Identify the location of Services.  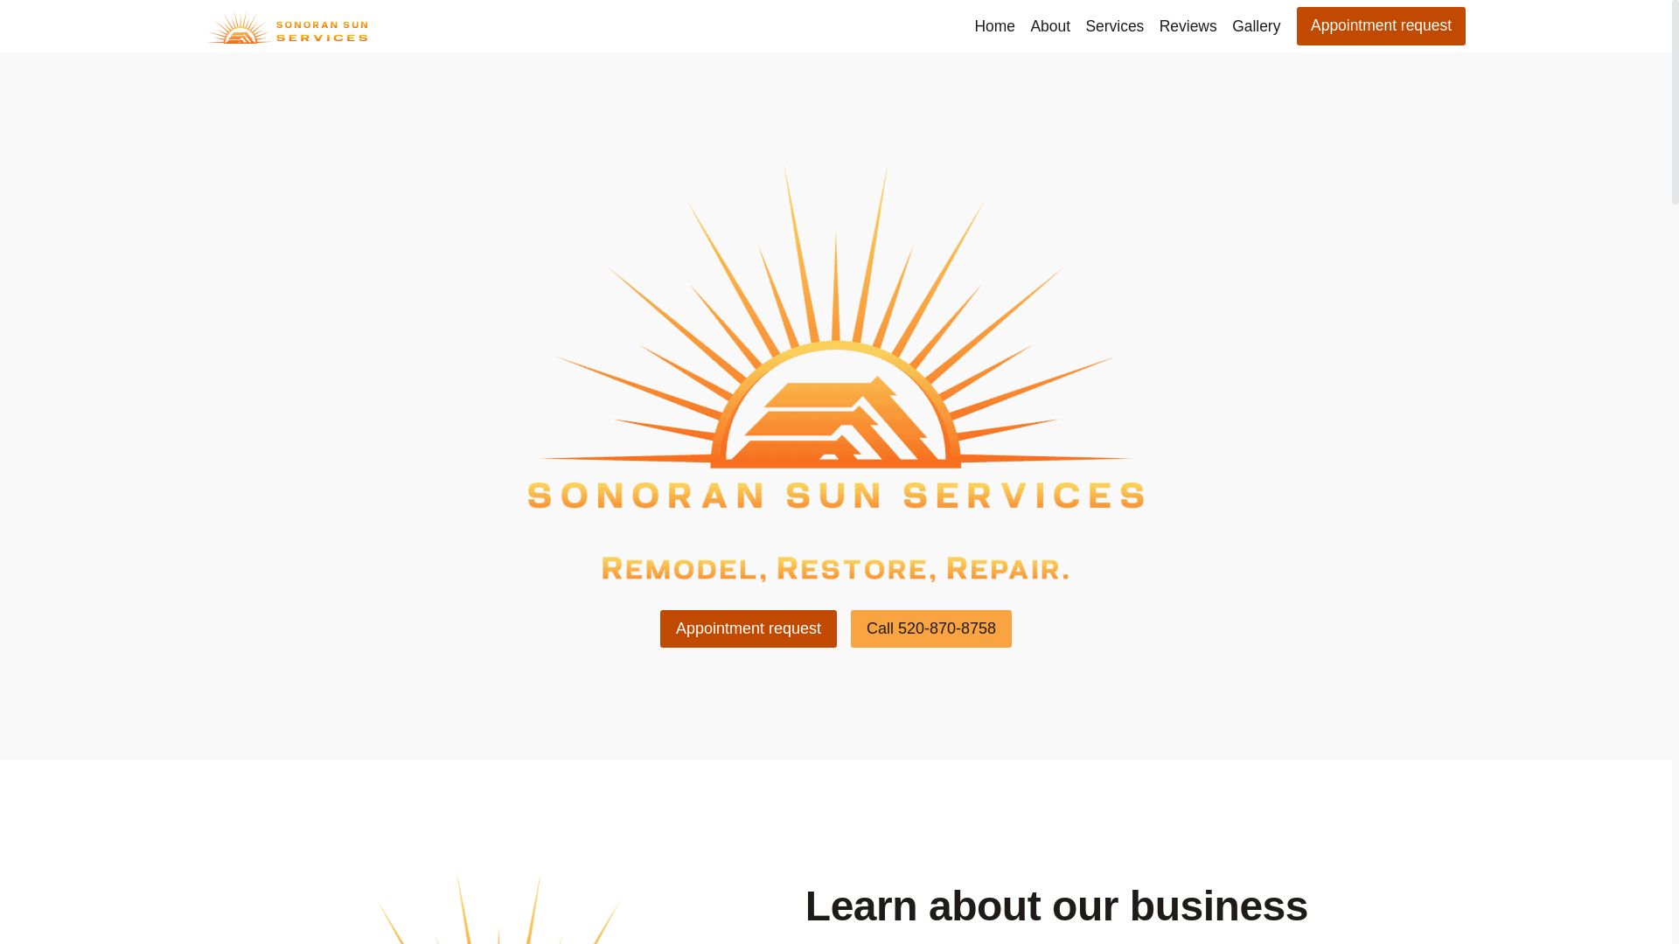
(1114, 26).